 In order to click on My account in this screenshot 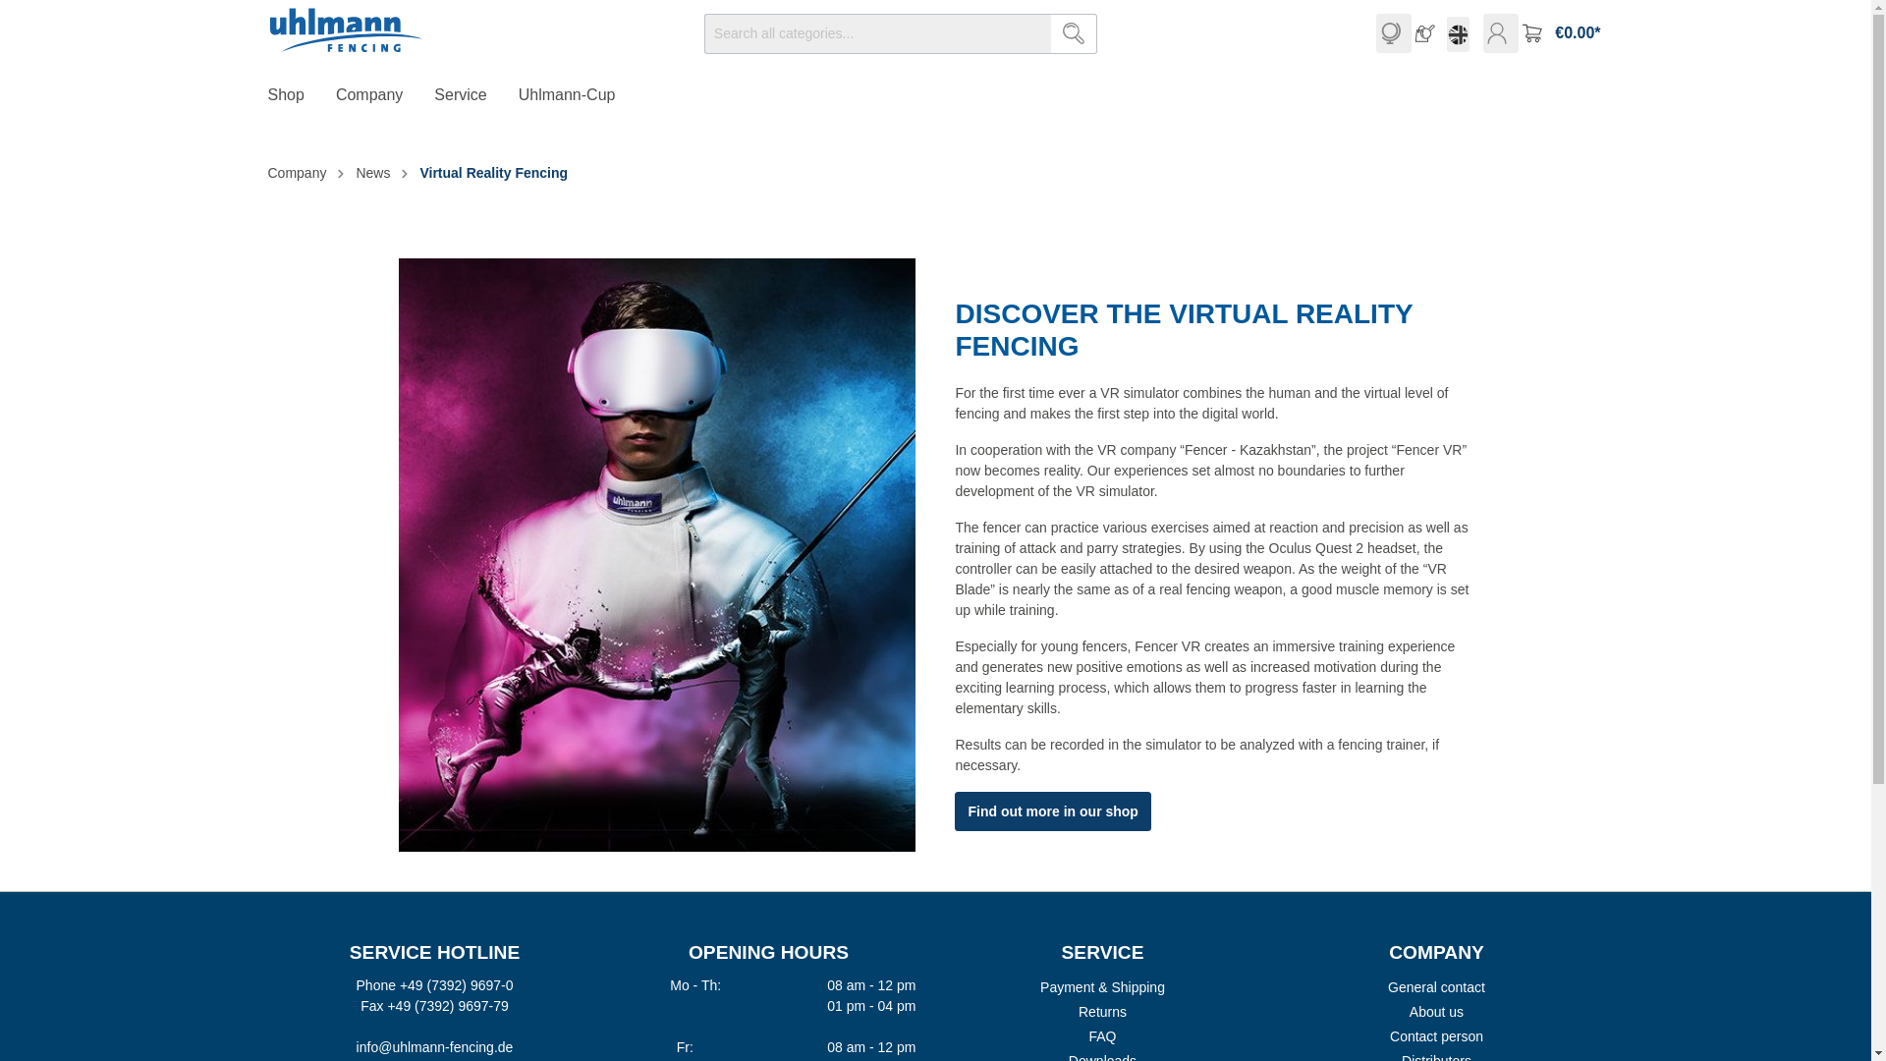, I will do `click(1500, 33)`.